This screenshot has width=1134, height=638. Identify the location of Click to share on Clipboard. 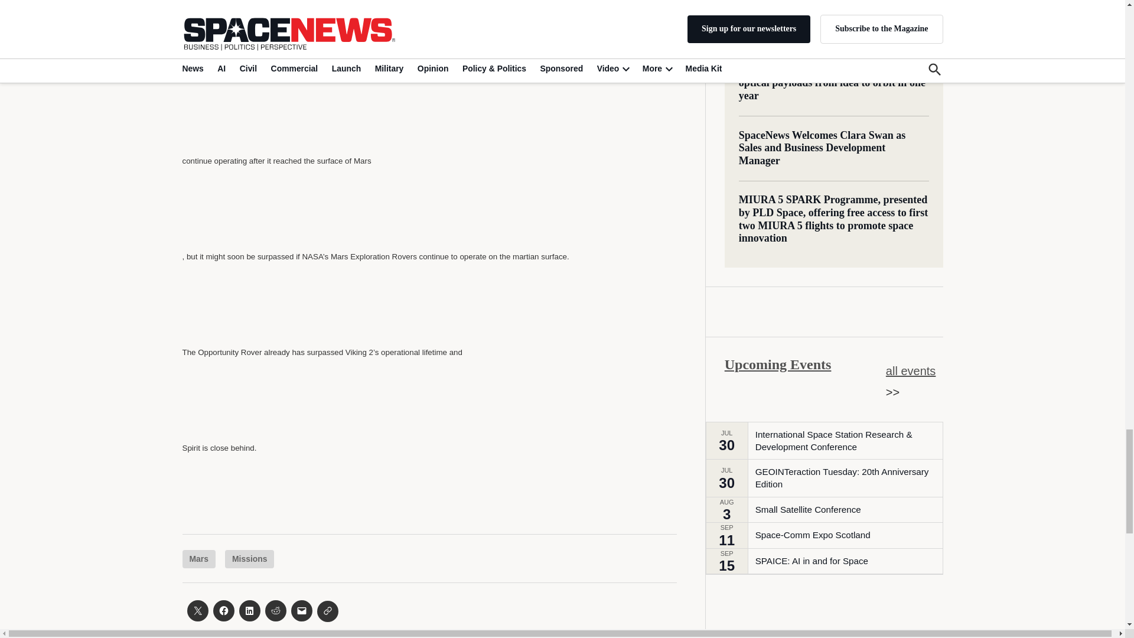
(327, 611).